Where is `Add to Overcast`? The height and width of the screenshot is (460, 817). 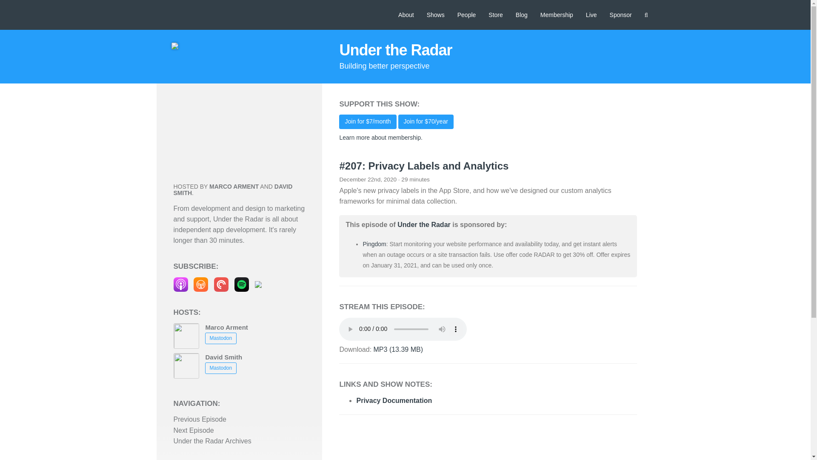 Add to Overcast is located at coordinates (201, 284).